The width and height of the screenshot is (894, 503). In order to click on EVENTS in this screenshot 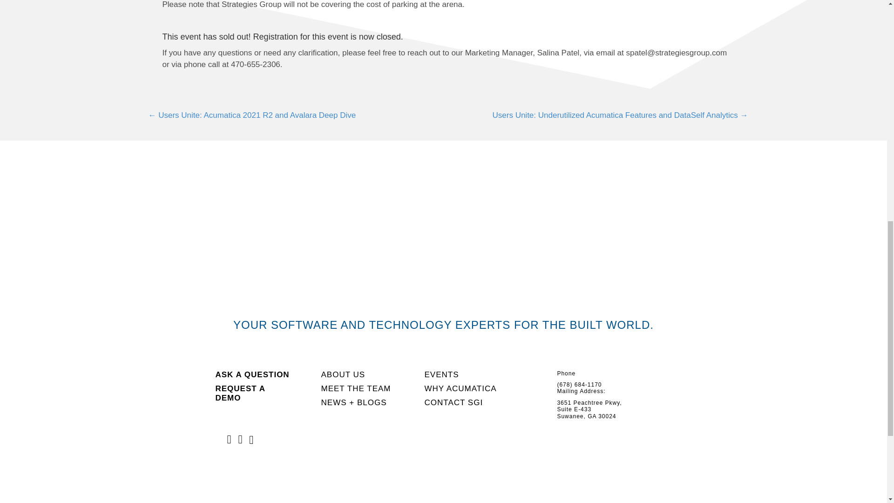, I will do `click(442, 374)`.